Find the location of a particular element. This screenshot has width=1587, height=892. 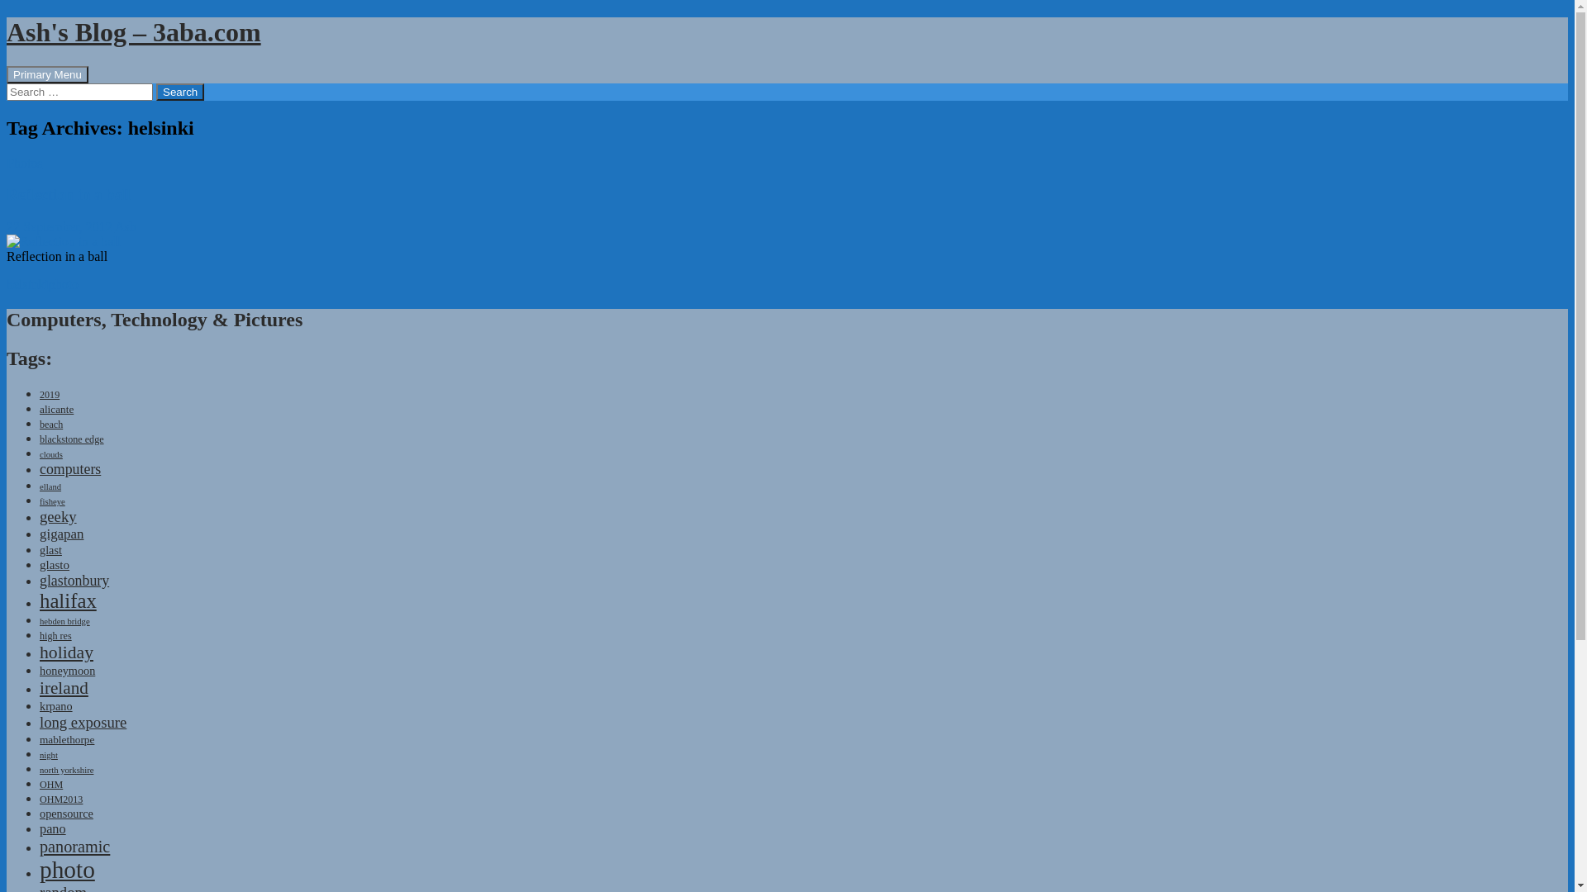

Search is located at coordinates (180, 93).